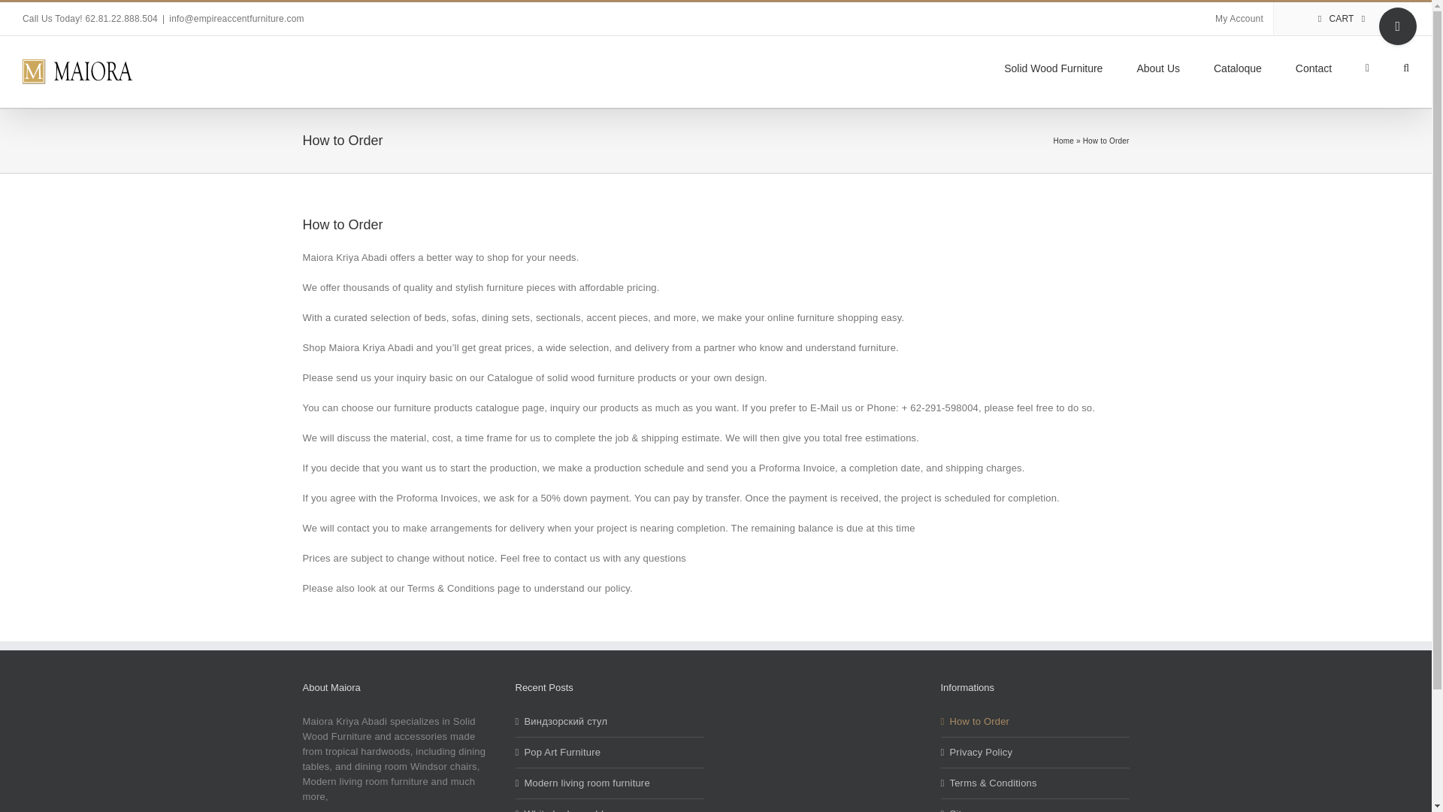 This screenshot has width=1443, height=812. Describe the element at coordinates (1239, 19) in the screenshot. I see `My Account` at that location.